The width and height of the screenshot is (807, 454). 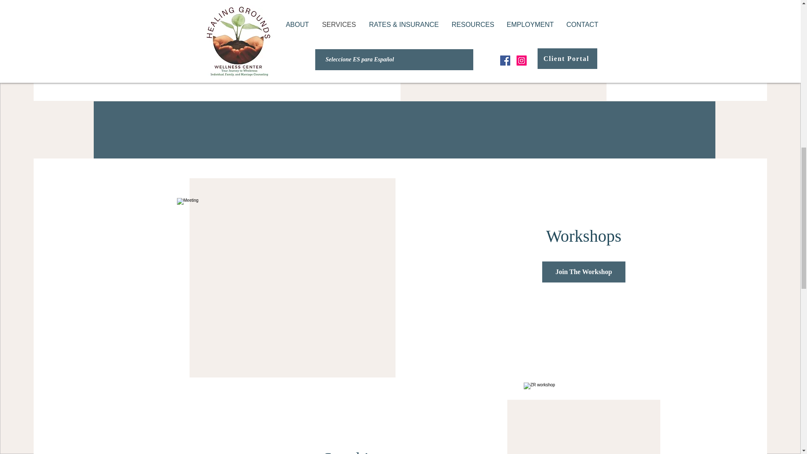 What do you see at coordinates (167, 29) in the screenshot?
I see `Book A Consultation` at bounding box center [167, 29].